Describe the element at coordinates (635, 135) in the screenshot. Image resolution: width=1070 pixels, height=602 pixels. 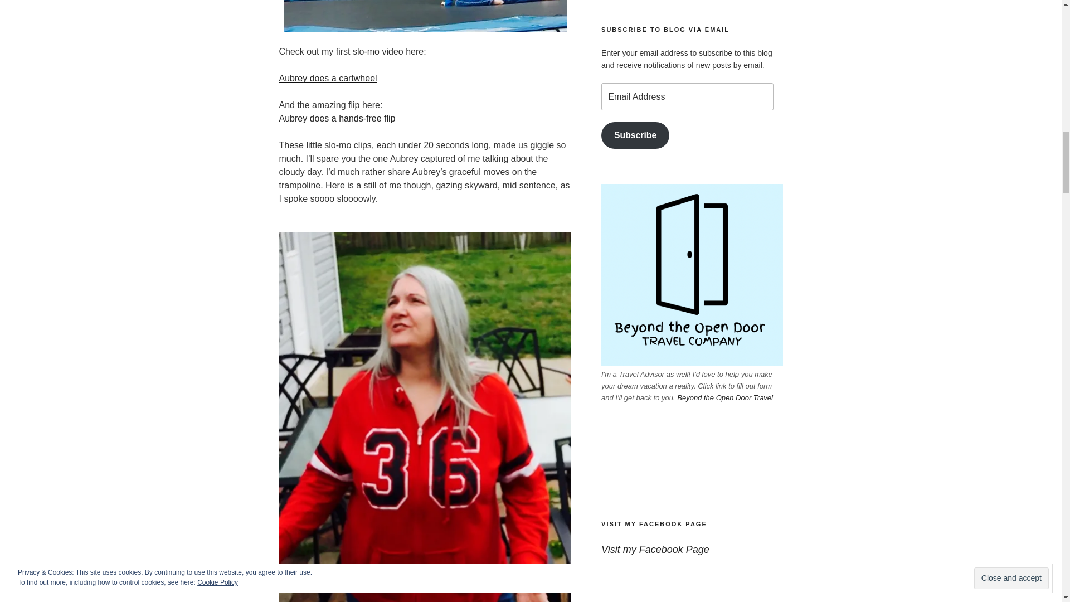
I see `Subscribe` at that location.